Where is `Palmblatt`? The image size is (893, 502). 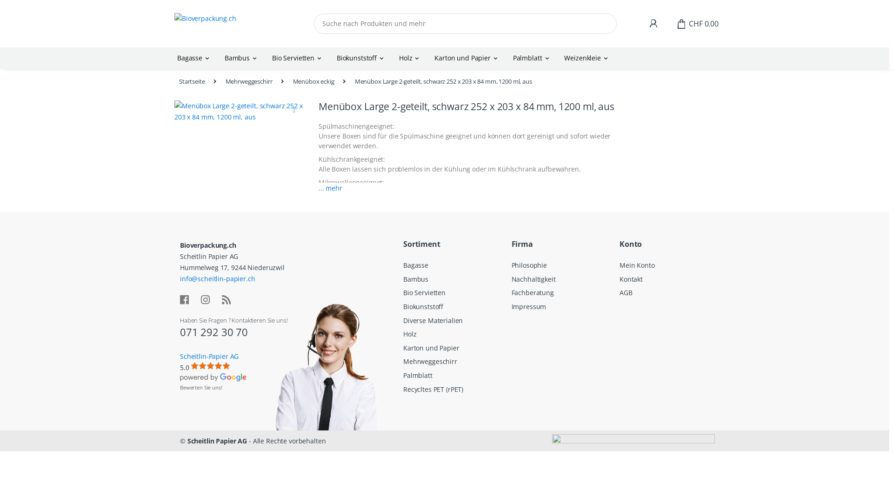
Palmblatt is located at coordinates (418, 376).